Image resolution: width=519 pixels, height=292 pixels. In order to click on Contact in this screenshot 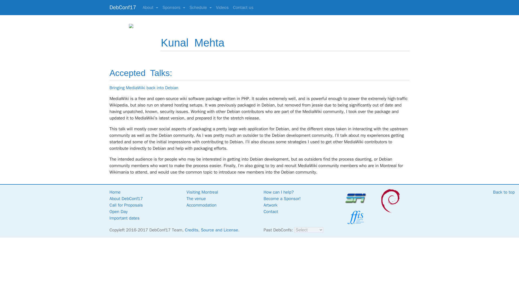, I will do `click(271, 211)`.